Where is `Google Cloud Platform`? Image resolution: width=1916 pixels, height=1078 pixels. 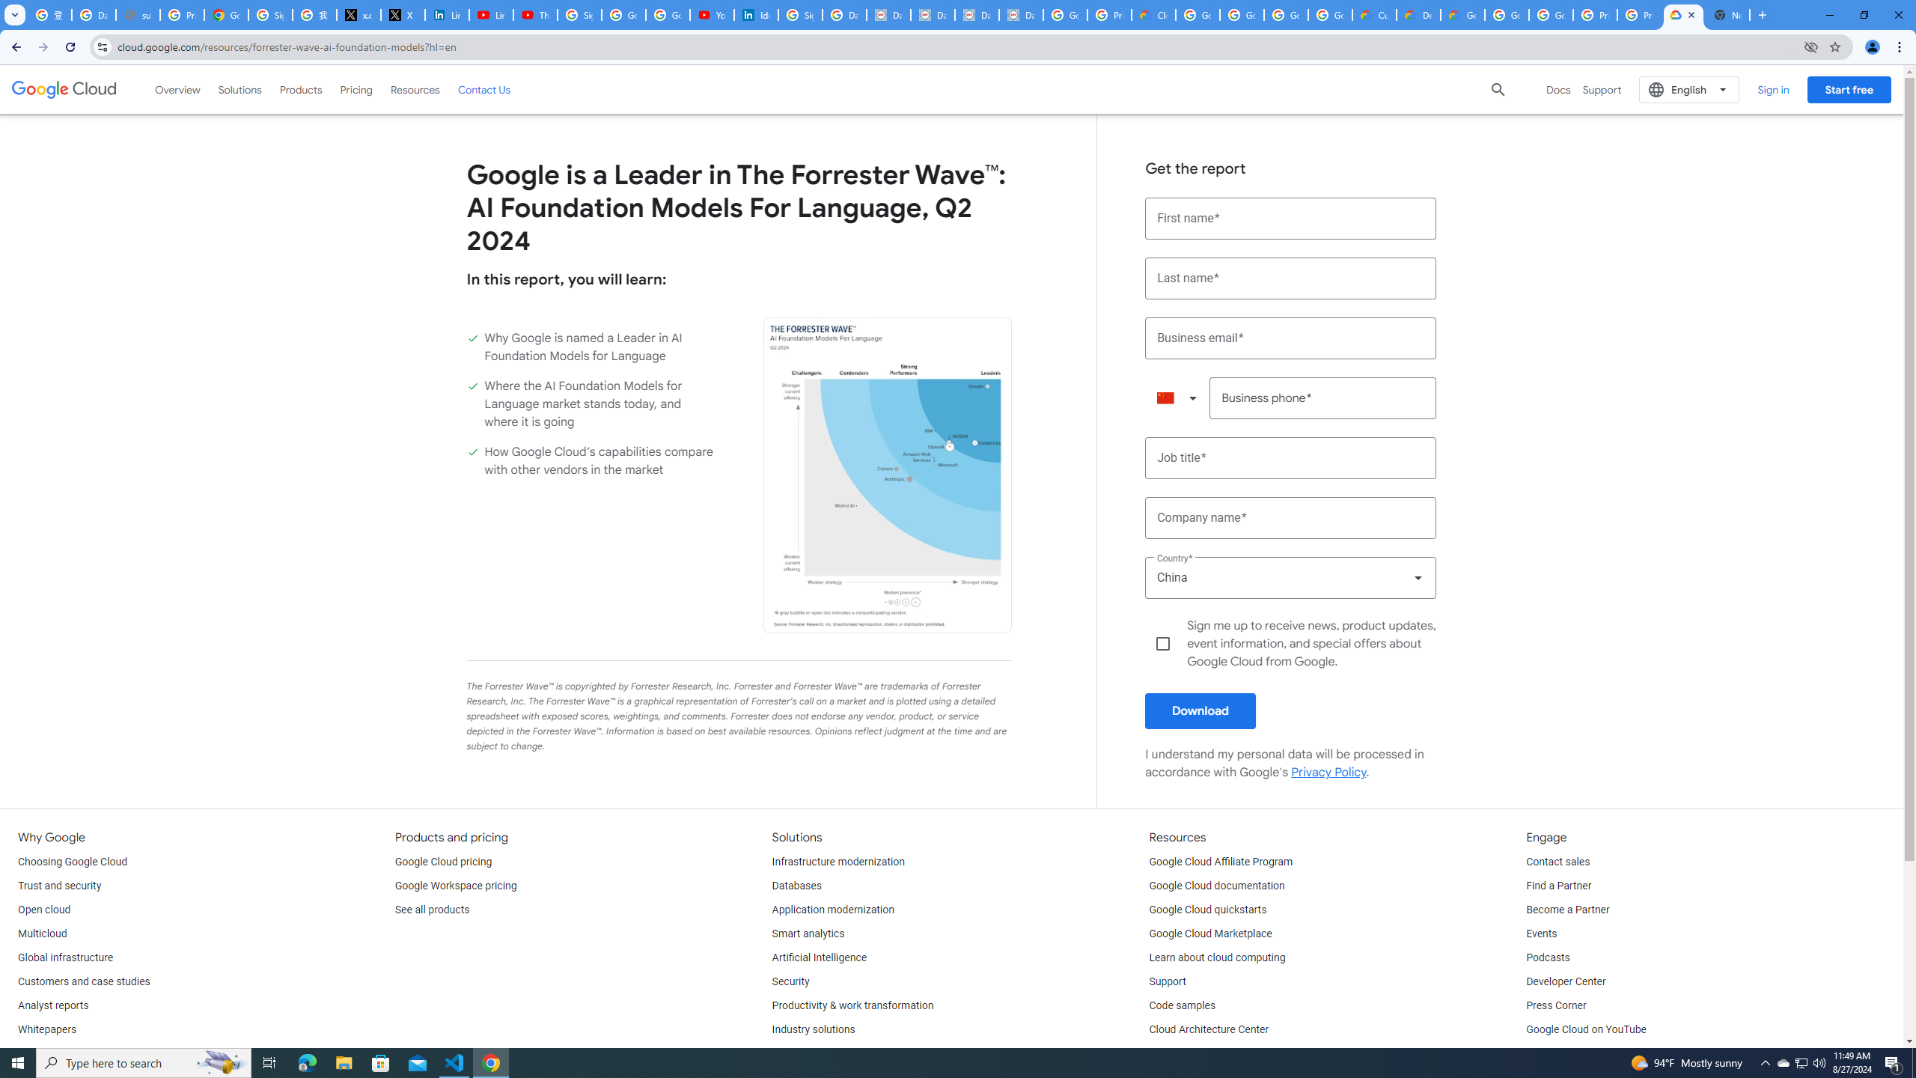 Google Cloud Platform is located at coordinates (1552, 15).